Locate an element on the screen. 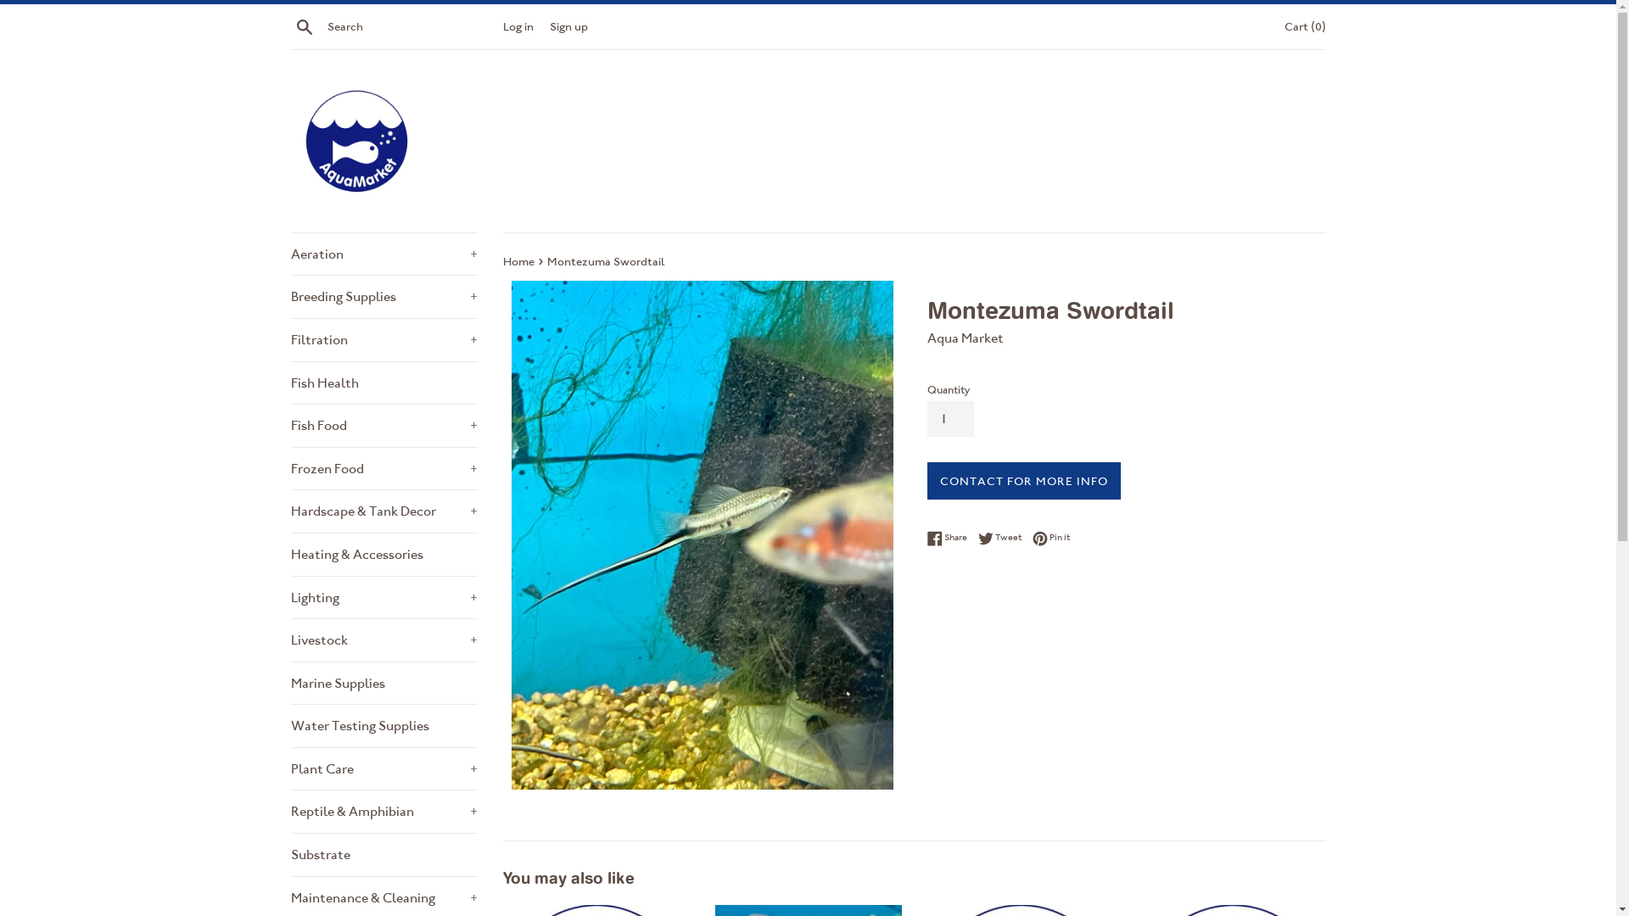 The height and width of the screenshot is (916, 1629). Lighting
+ is located at coordinates (383, 598).